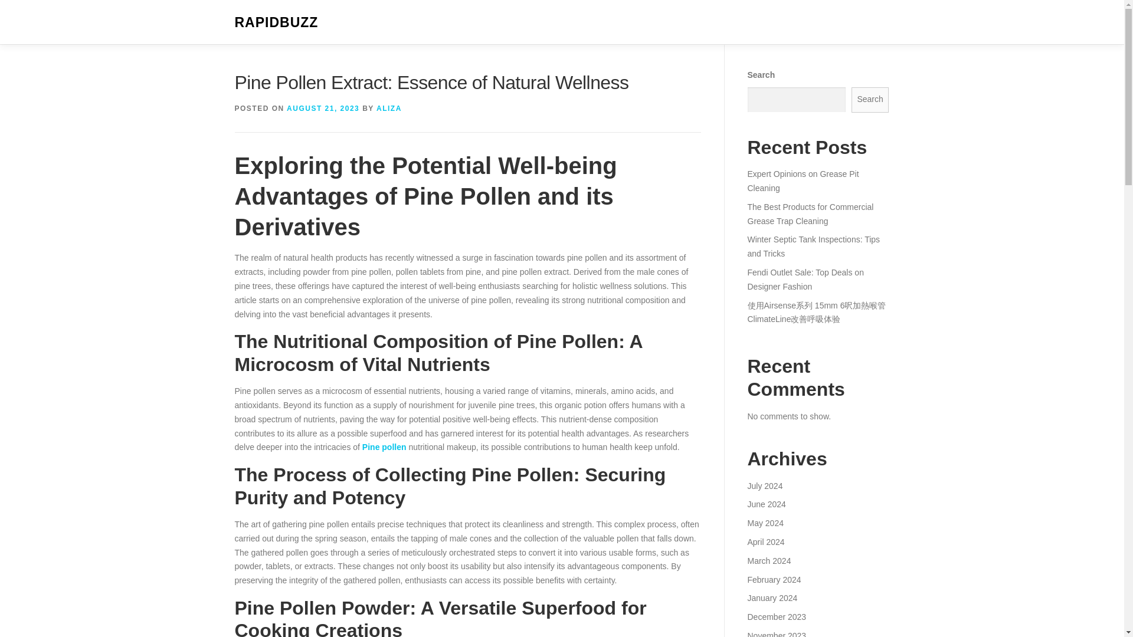  What do you see at coordinates (776, 617) in the screenshot?
I see `December 2023` at bounding box center [776, 617].